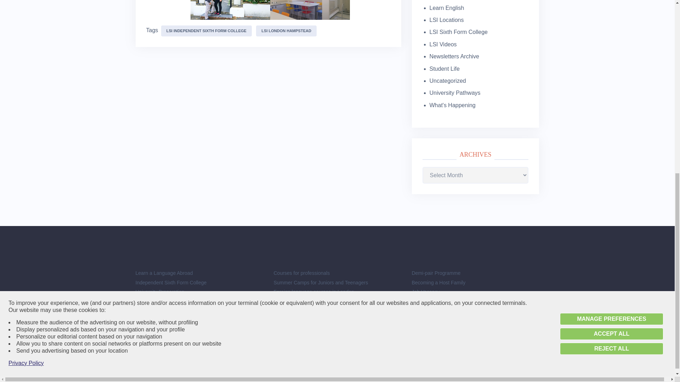  I want to click on LSI INDEPENDENT SIXTH FORM COLLEGE, so click(206, 31).